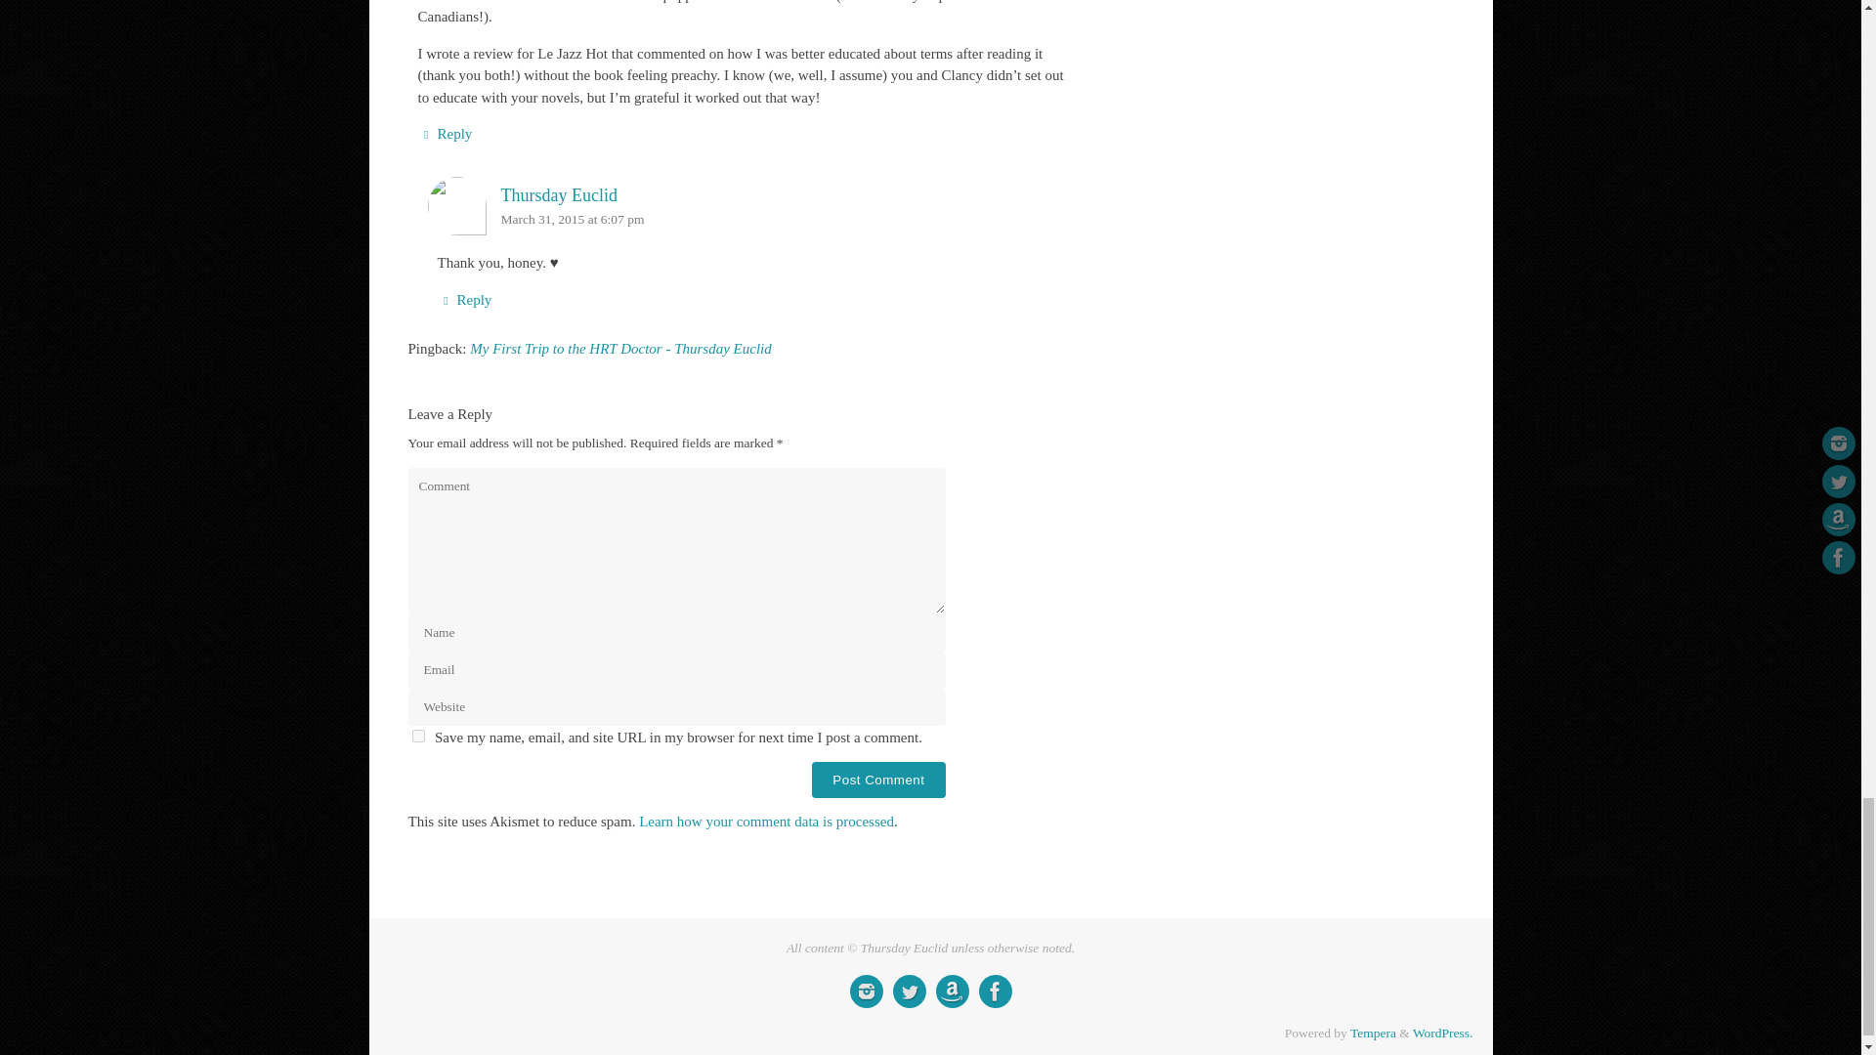 Image resolution: width=1876 pixels, height=1055 pixels. What do you see at coordinates (909, 991) in the screenshot?
I see `Twitter` at bounding box center [909, 991].